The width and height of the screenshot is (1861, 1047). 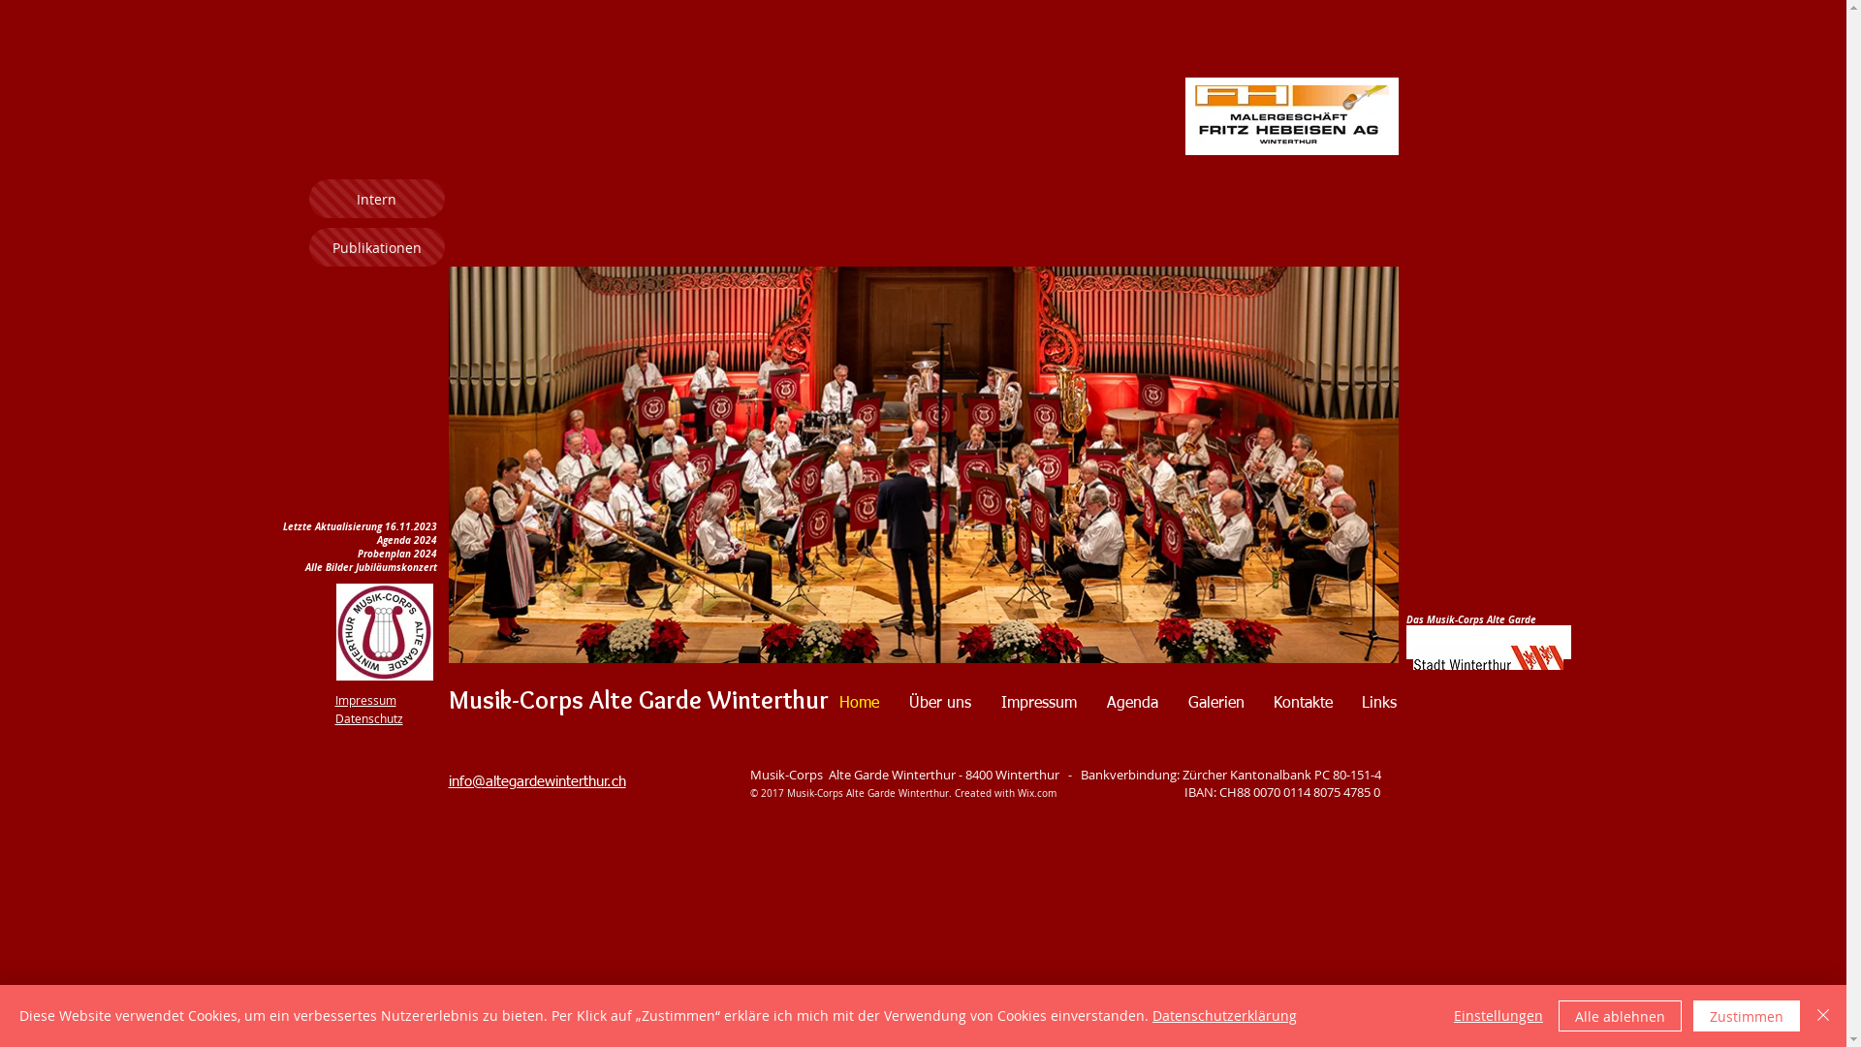 I want to click on Wix.com, so click(x=1037, y=793).